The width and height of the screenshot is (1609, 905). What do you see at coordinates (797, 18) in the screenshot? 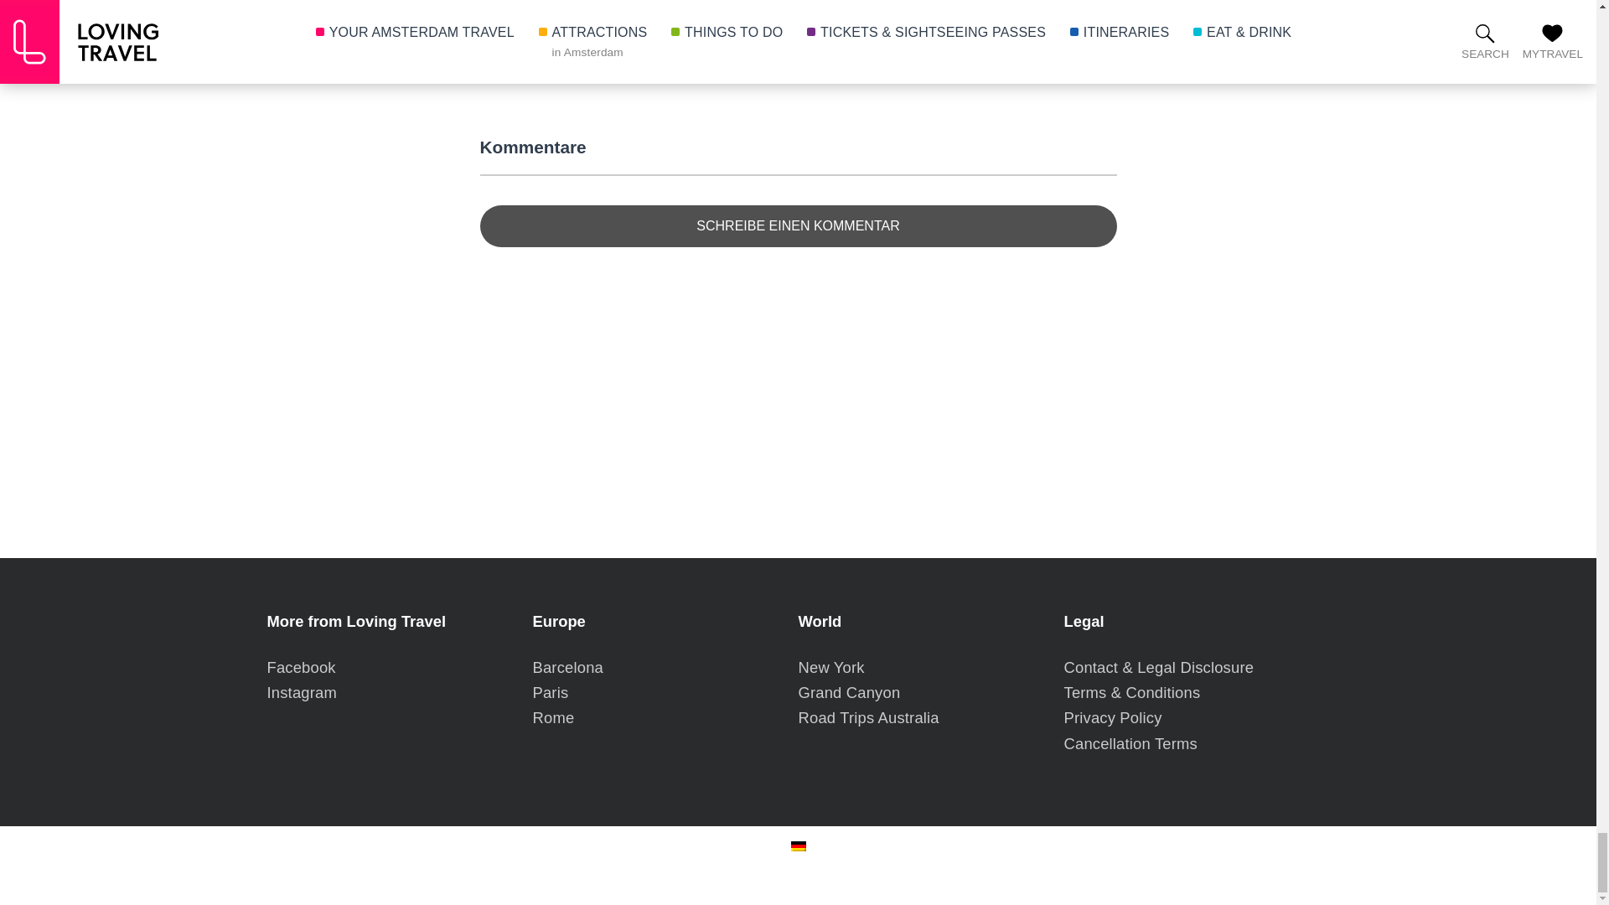
I see `Register now` at bounding box center [797, 18].